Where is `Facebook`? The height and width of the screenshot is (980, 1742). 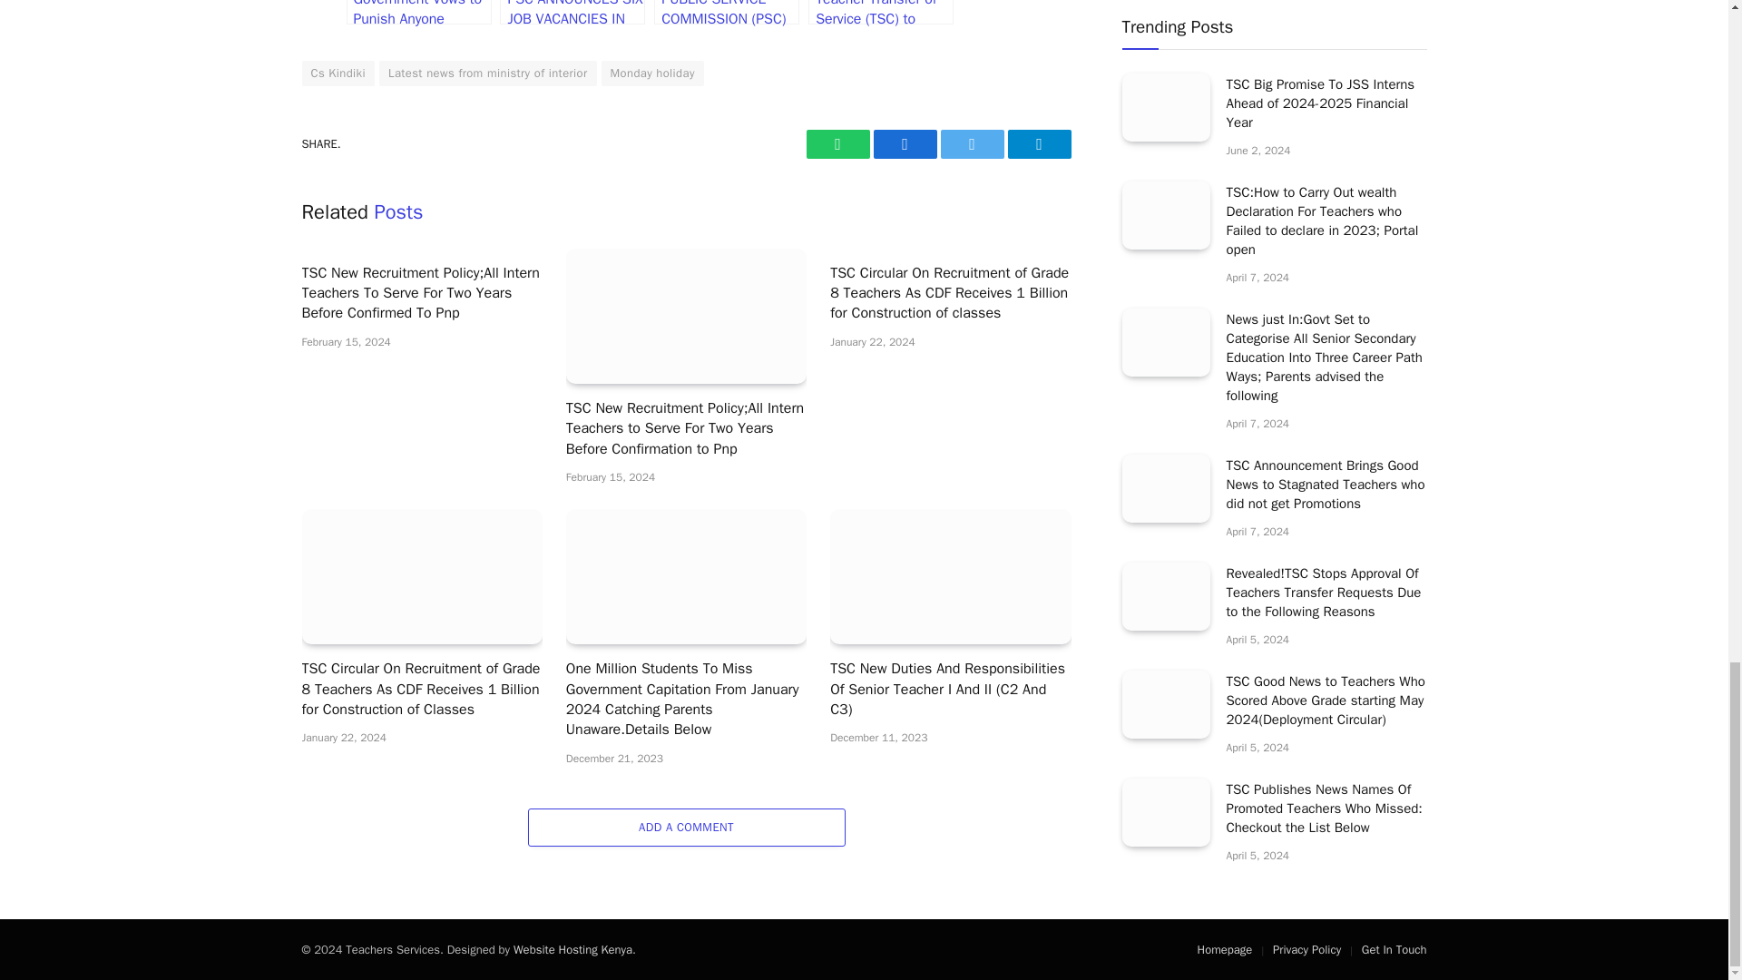
Facebook is located at coordinates (904, 143).